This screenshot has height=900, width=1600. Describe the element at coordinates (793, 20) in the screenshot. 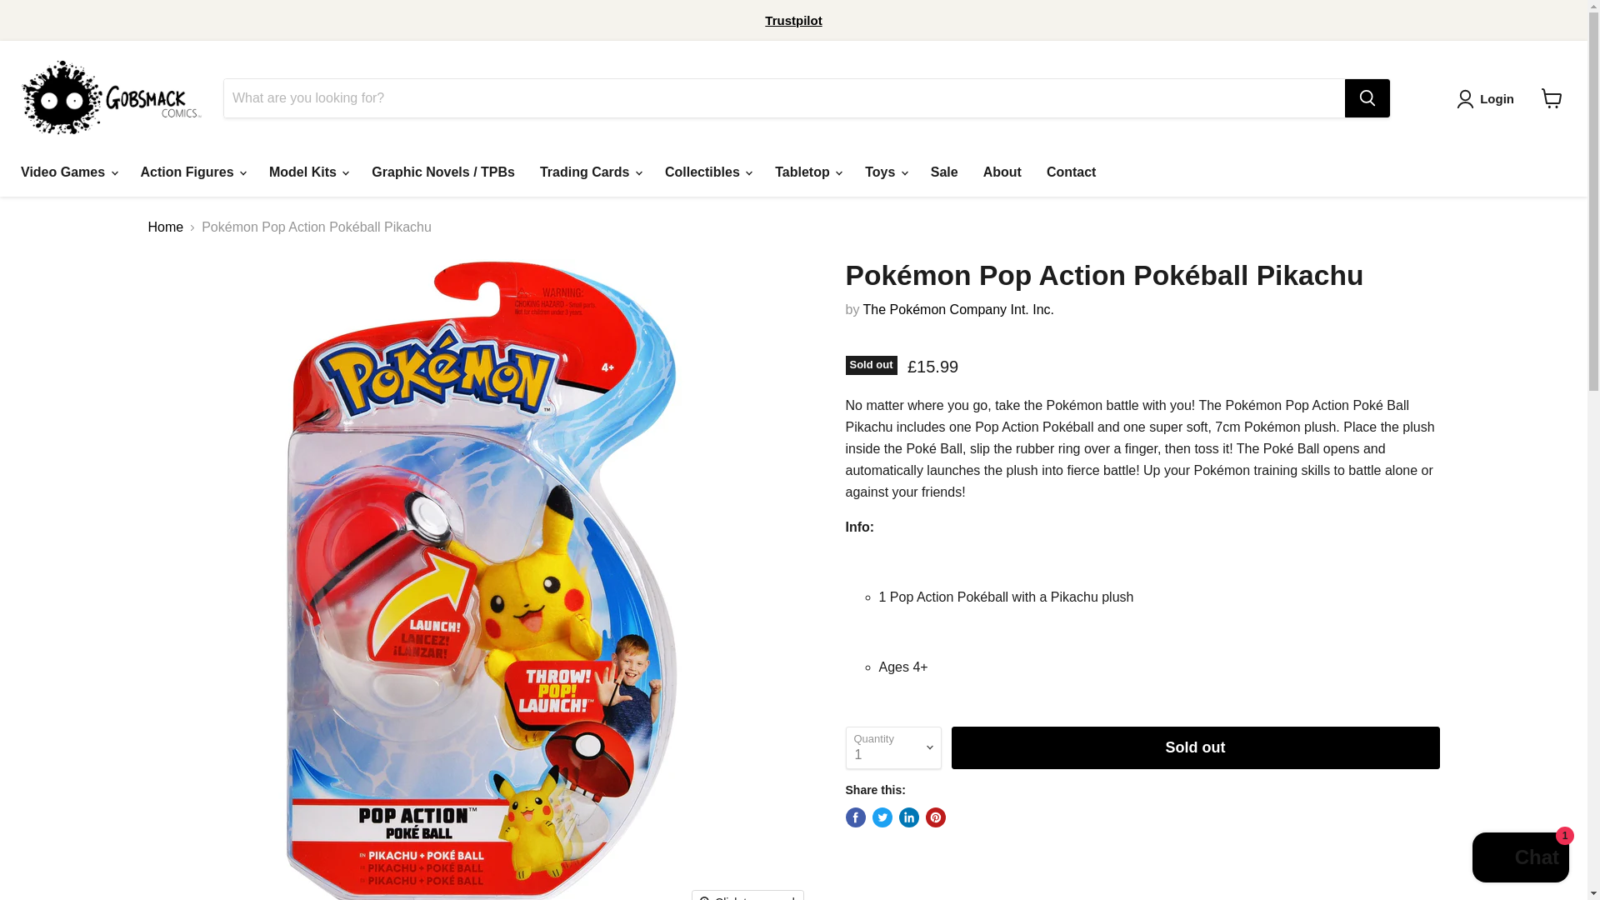

I see `Trustpilot` at that location.